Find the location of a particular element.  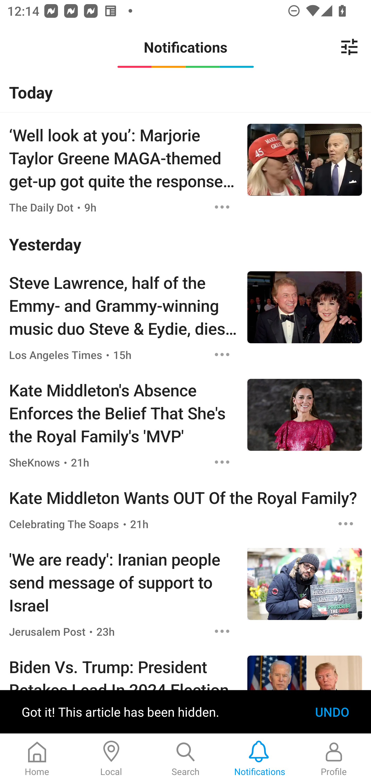

Yesterday is located at coordinates (185, 244).